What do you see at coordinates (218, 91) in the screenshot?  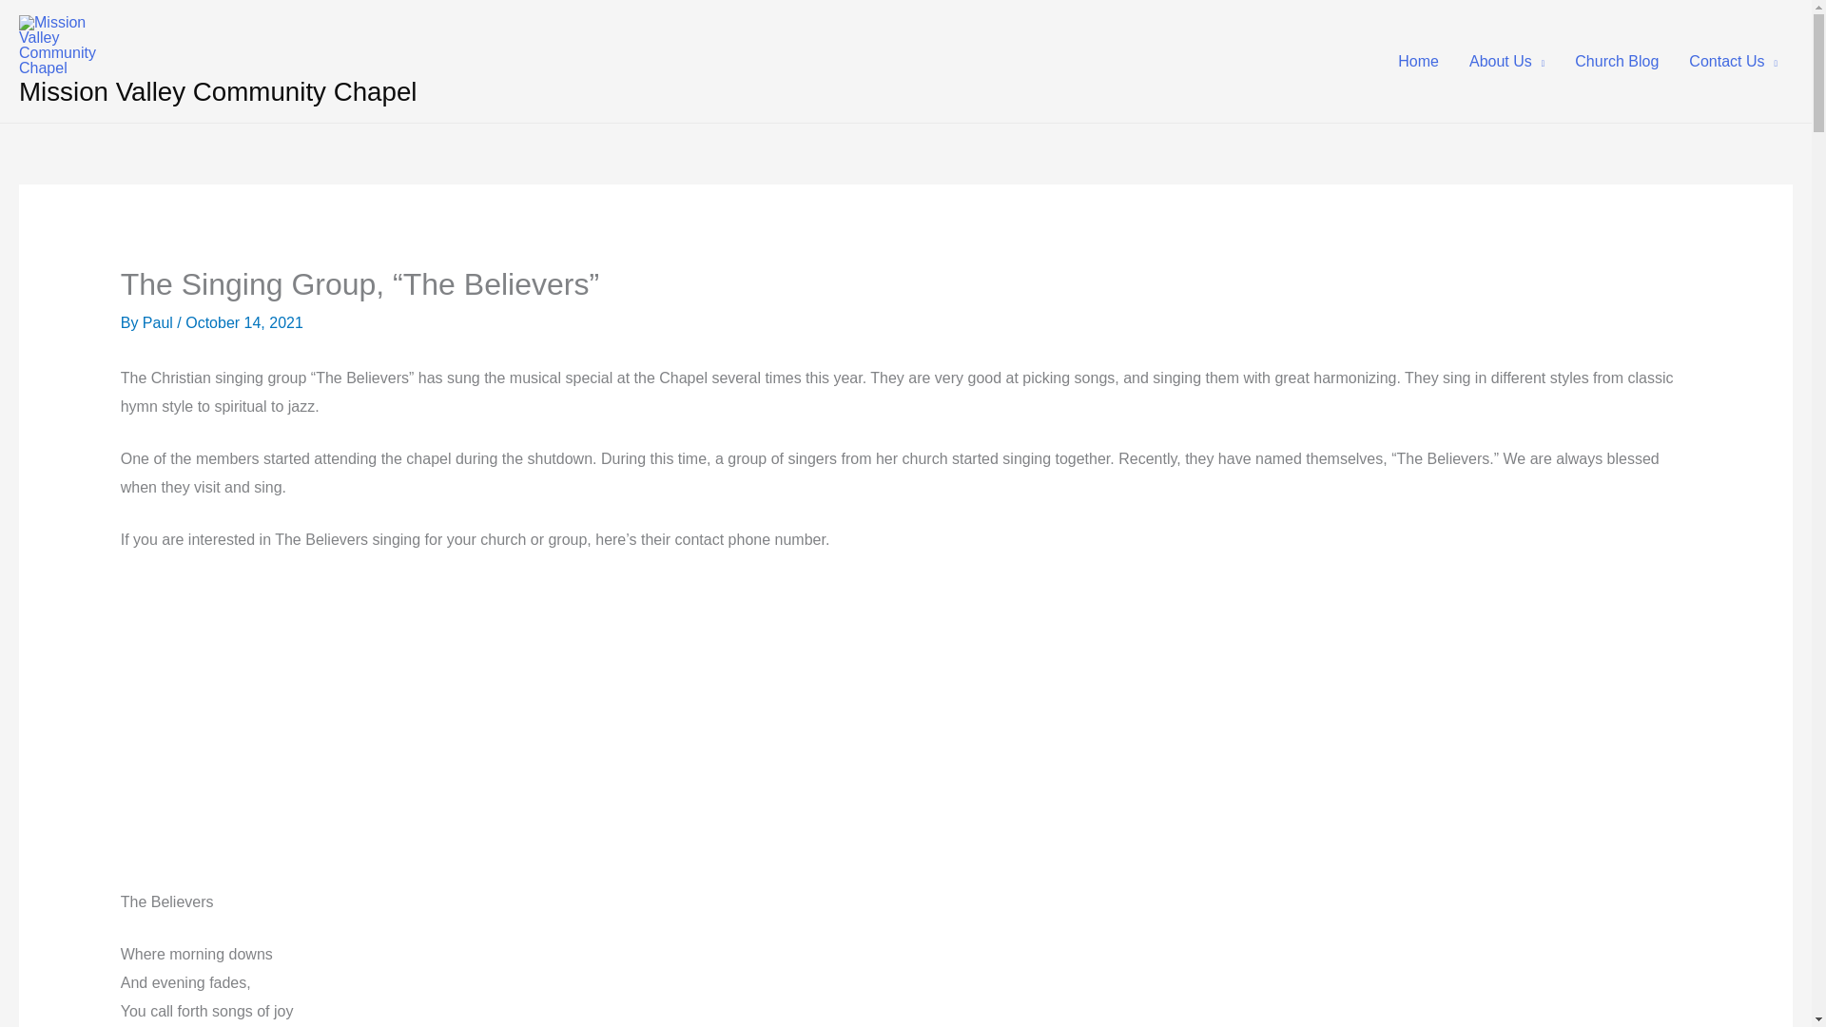 I see `Mission Valley Community Chapel` at bounding box center [218, 91].